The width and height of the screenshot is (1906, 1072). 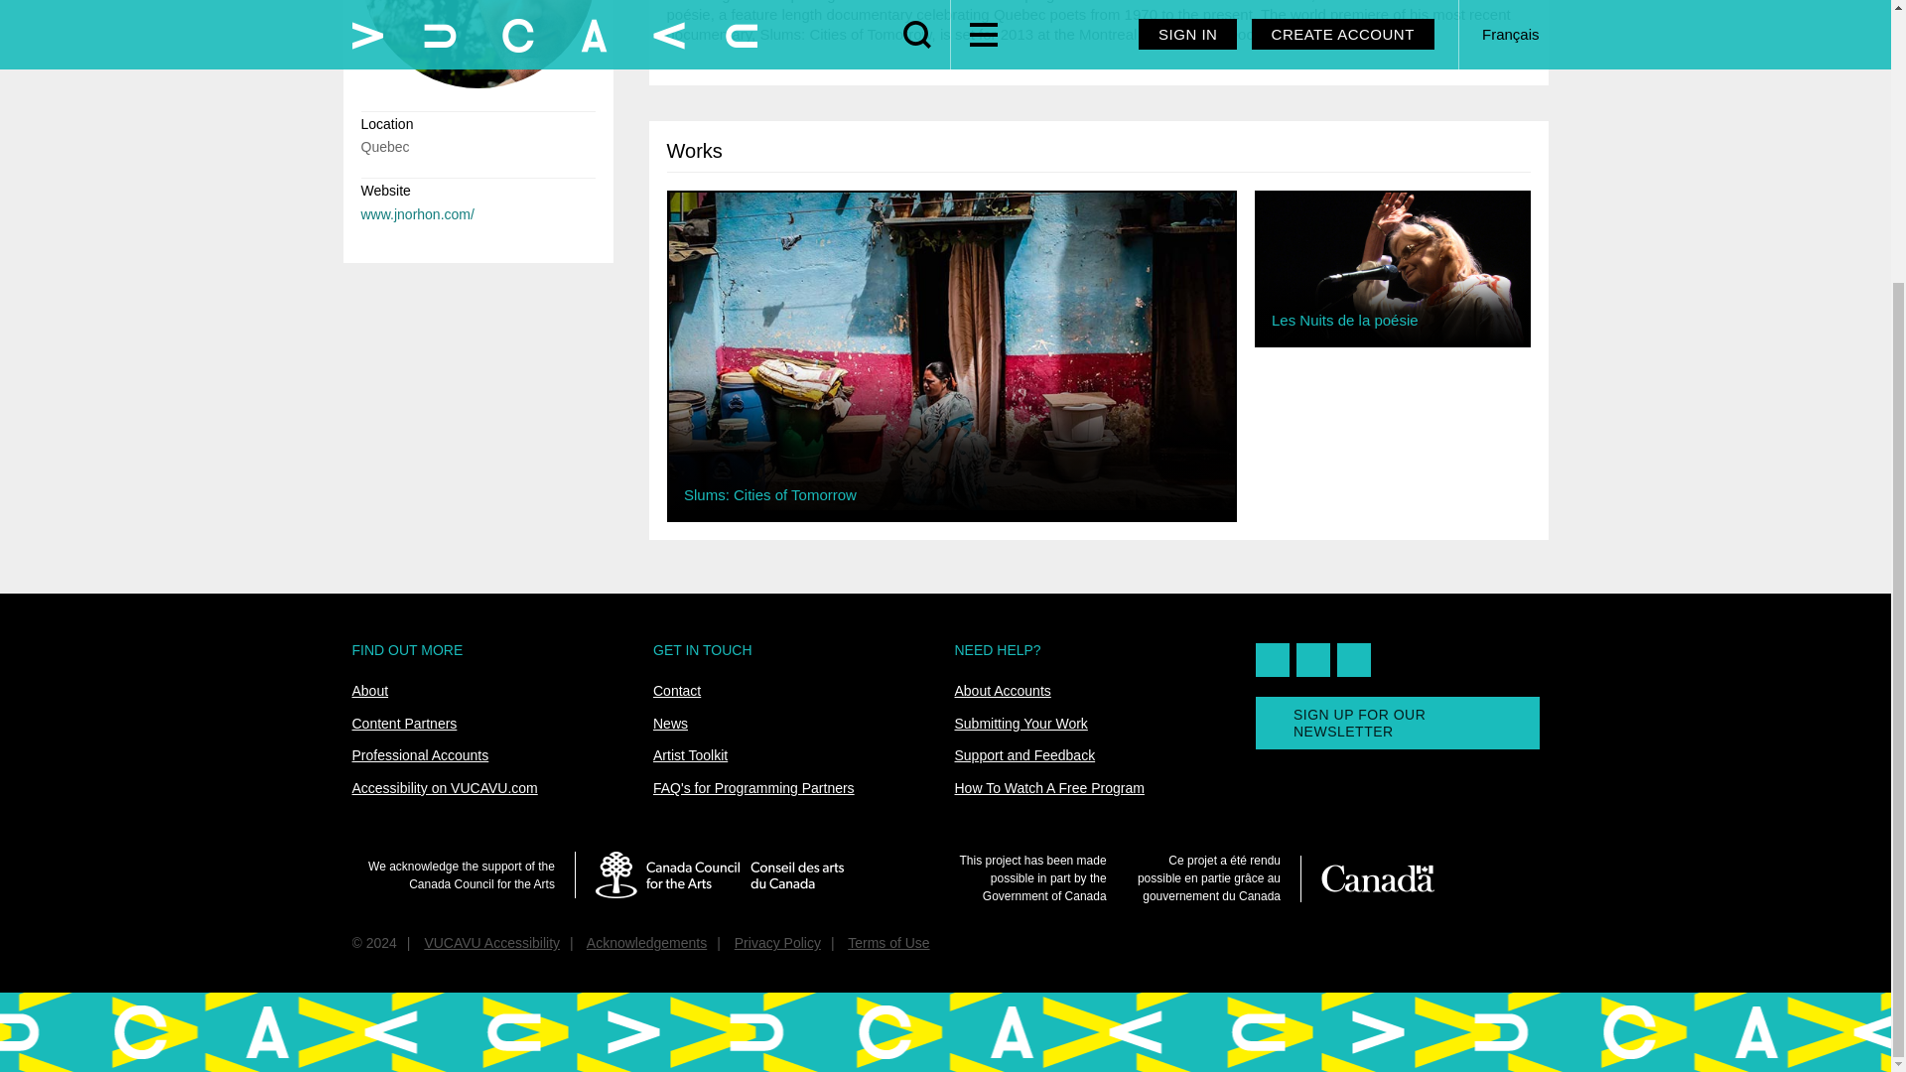 I want to click on About, so click(x=369, y=691).